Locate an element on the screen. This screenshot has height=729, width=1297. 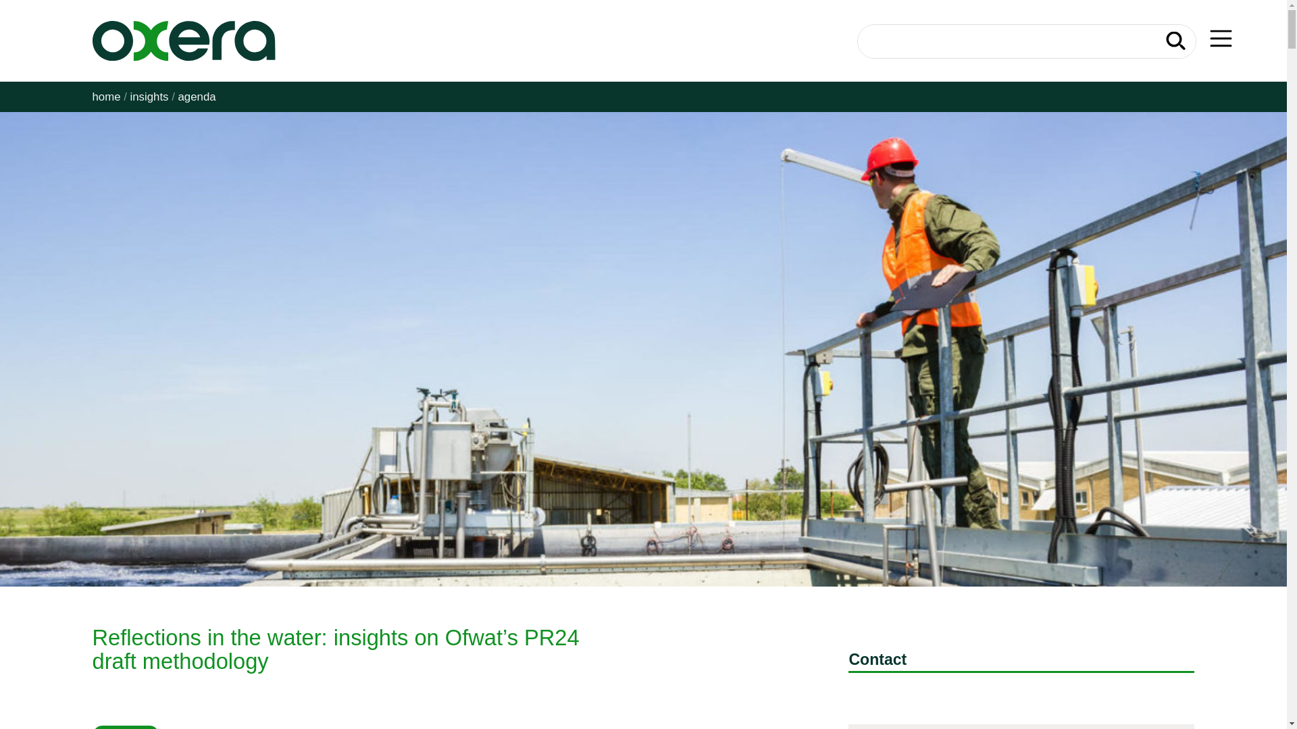
Enter the terms you wish to search for. is located at coordinates (1025, 42).